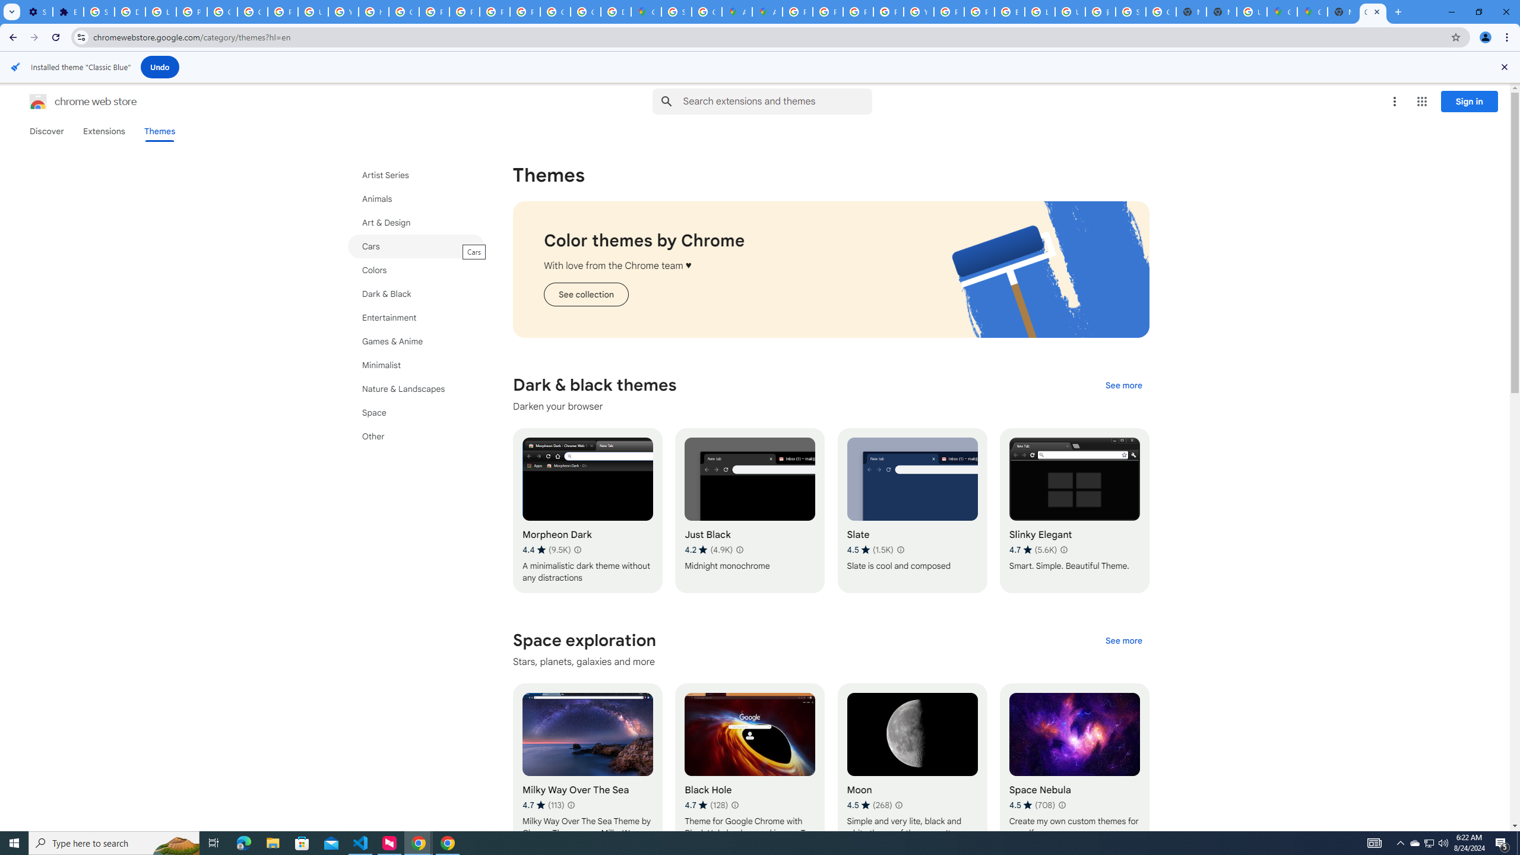 Image resolution: width=1520 pixels, height=855 pixels. What do you see at coordinates (100, 12) in the screenshot?
I see `Sign in - Google Accounts` at bounding box center [100, 12].